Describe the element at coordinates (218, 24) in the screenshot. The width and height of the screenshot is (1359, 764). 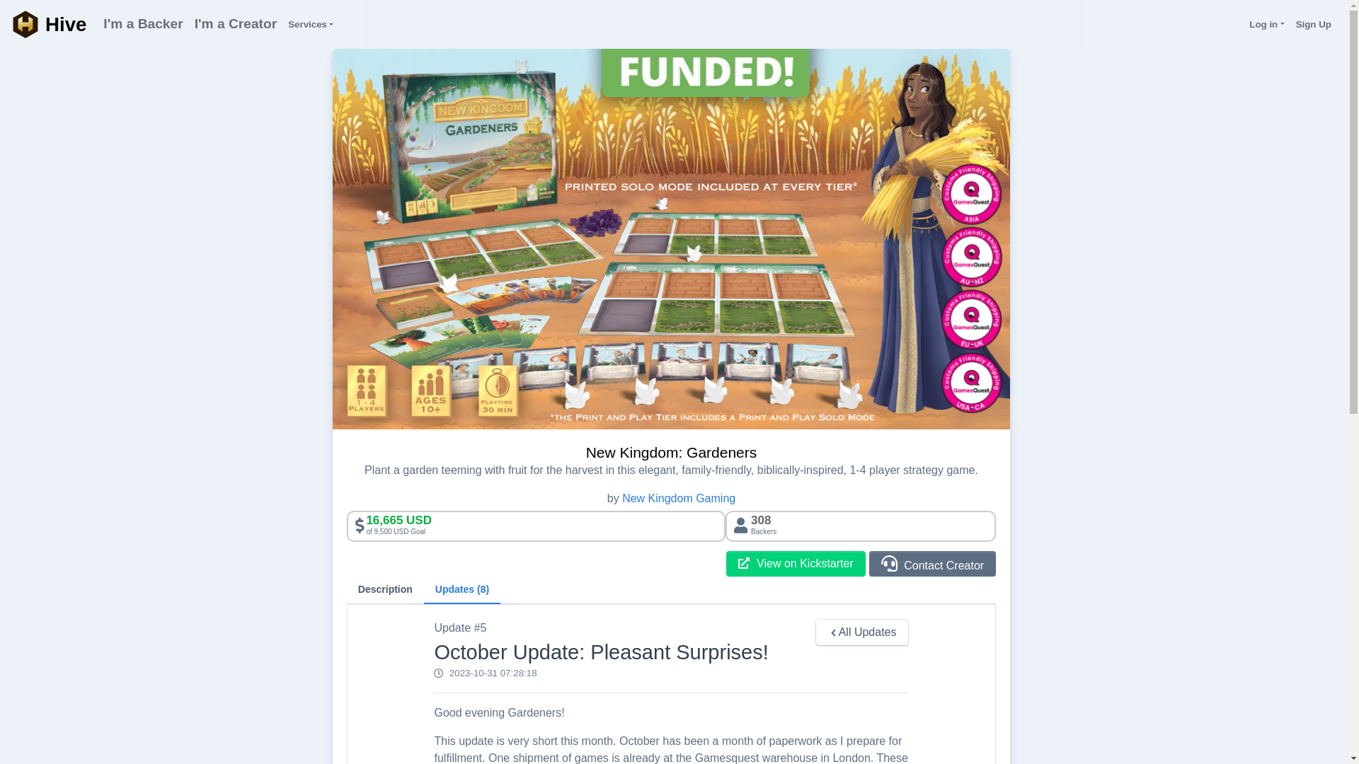
I see `New Kingdom: Gardeners` at that location.